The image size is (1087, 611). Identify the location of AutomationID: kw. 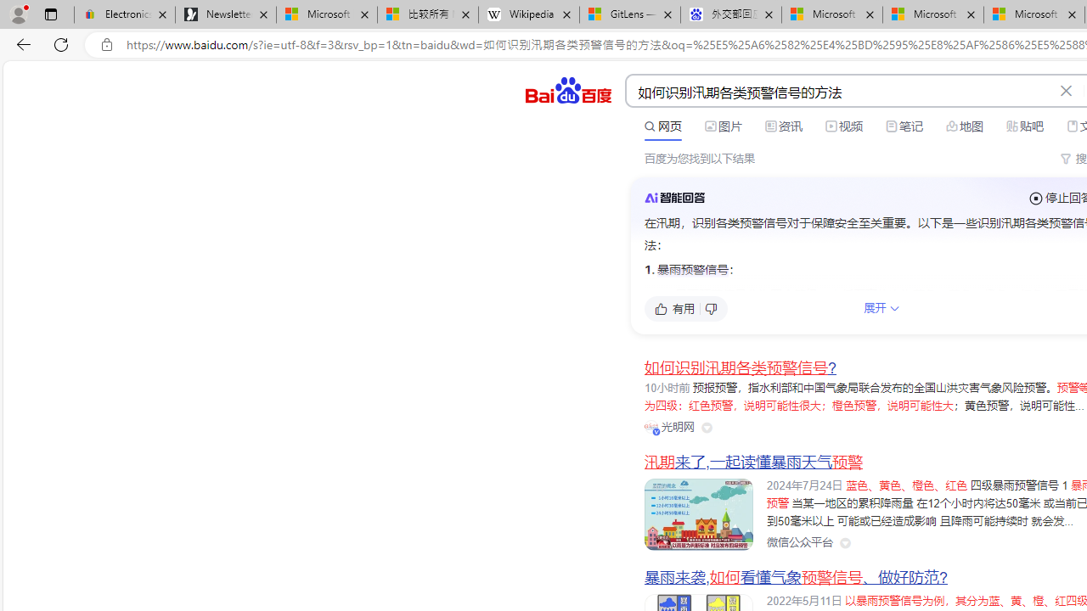
(840, 92).